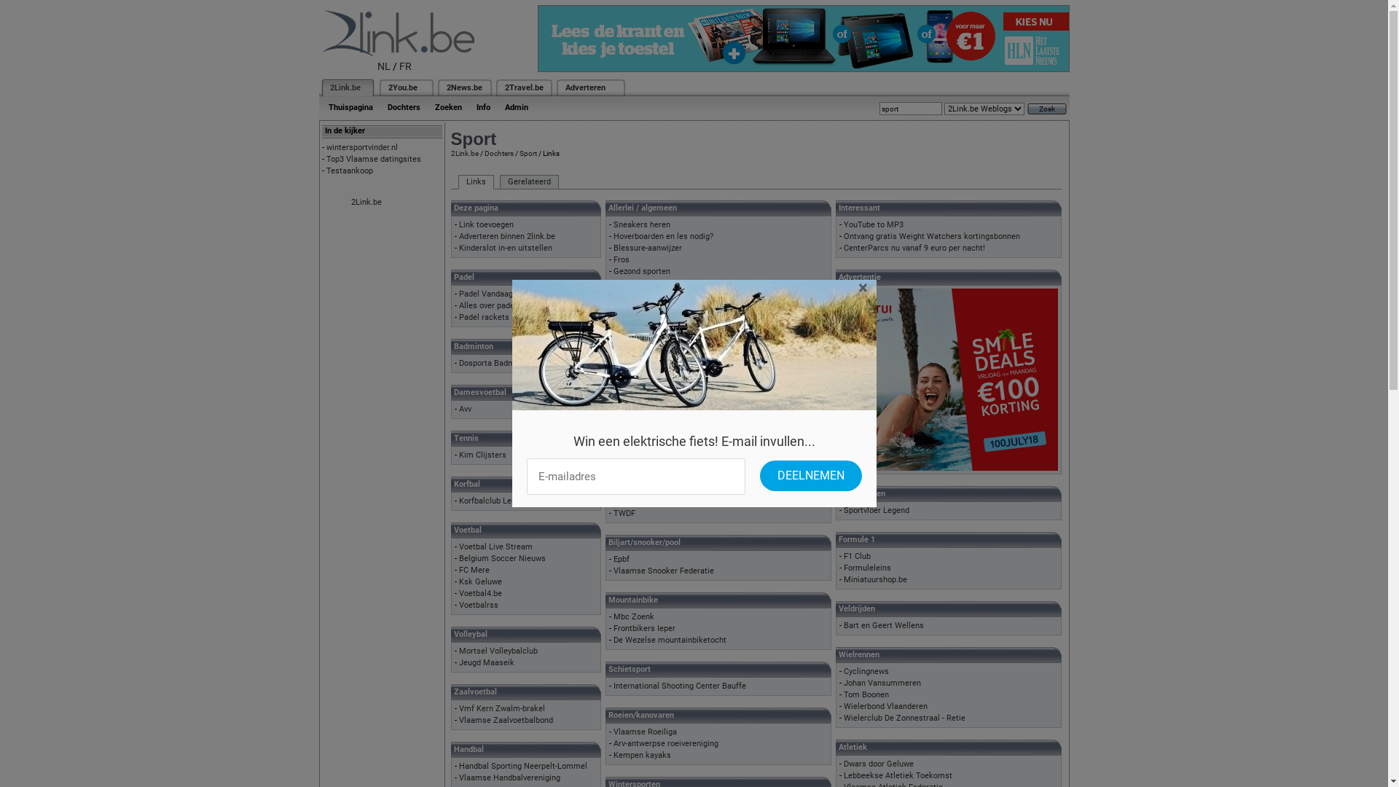 The height and width of the screenshot is (787, 1399). I want to click on 2Link.be, so click(464, 153).